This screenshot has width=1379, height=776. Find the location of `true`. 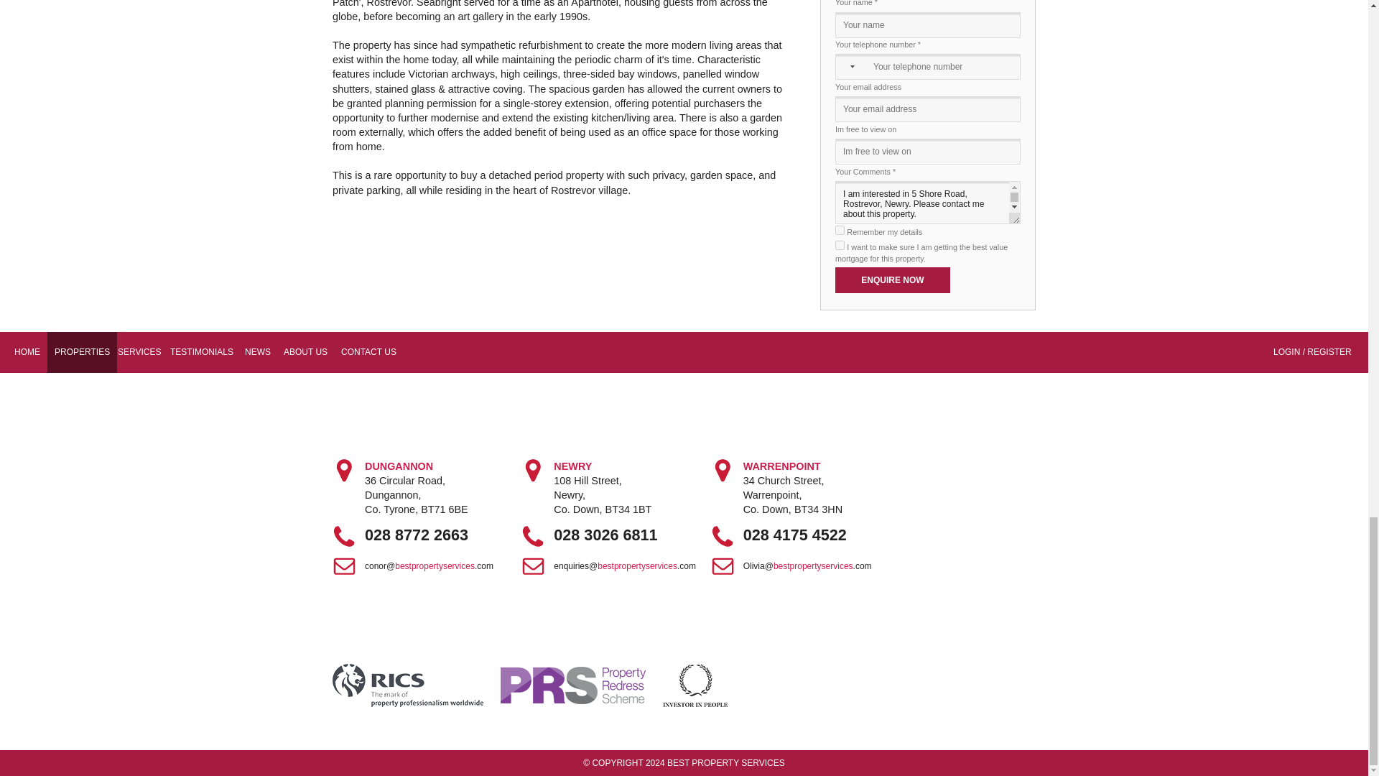

true is located at coordinates (840, 244).